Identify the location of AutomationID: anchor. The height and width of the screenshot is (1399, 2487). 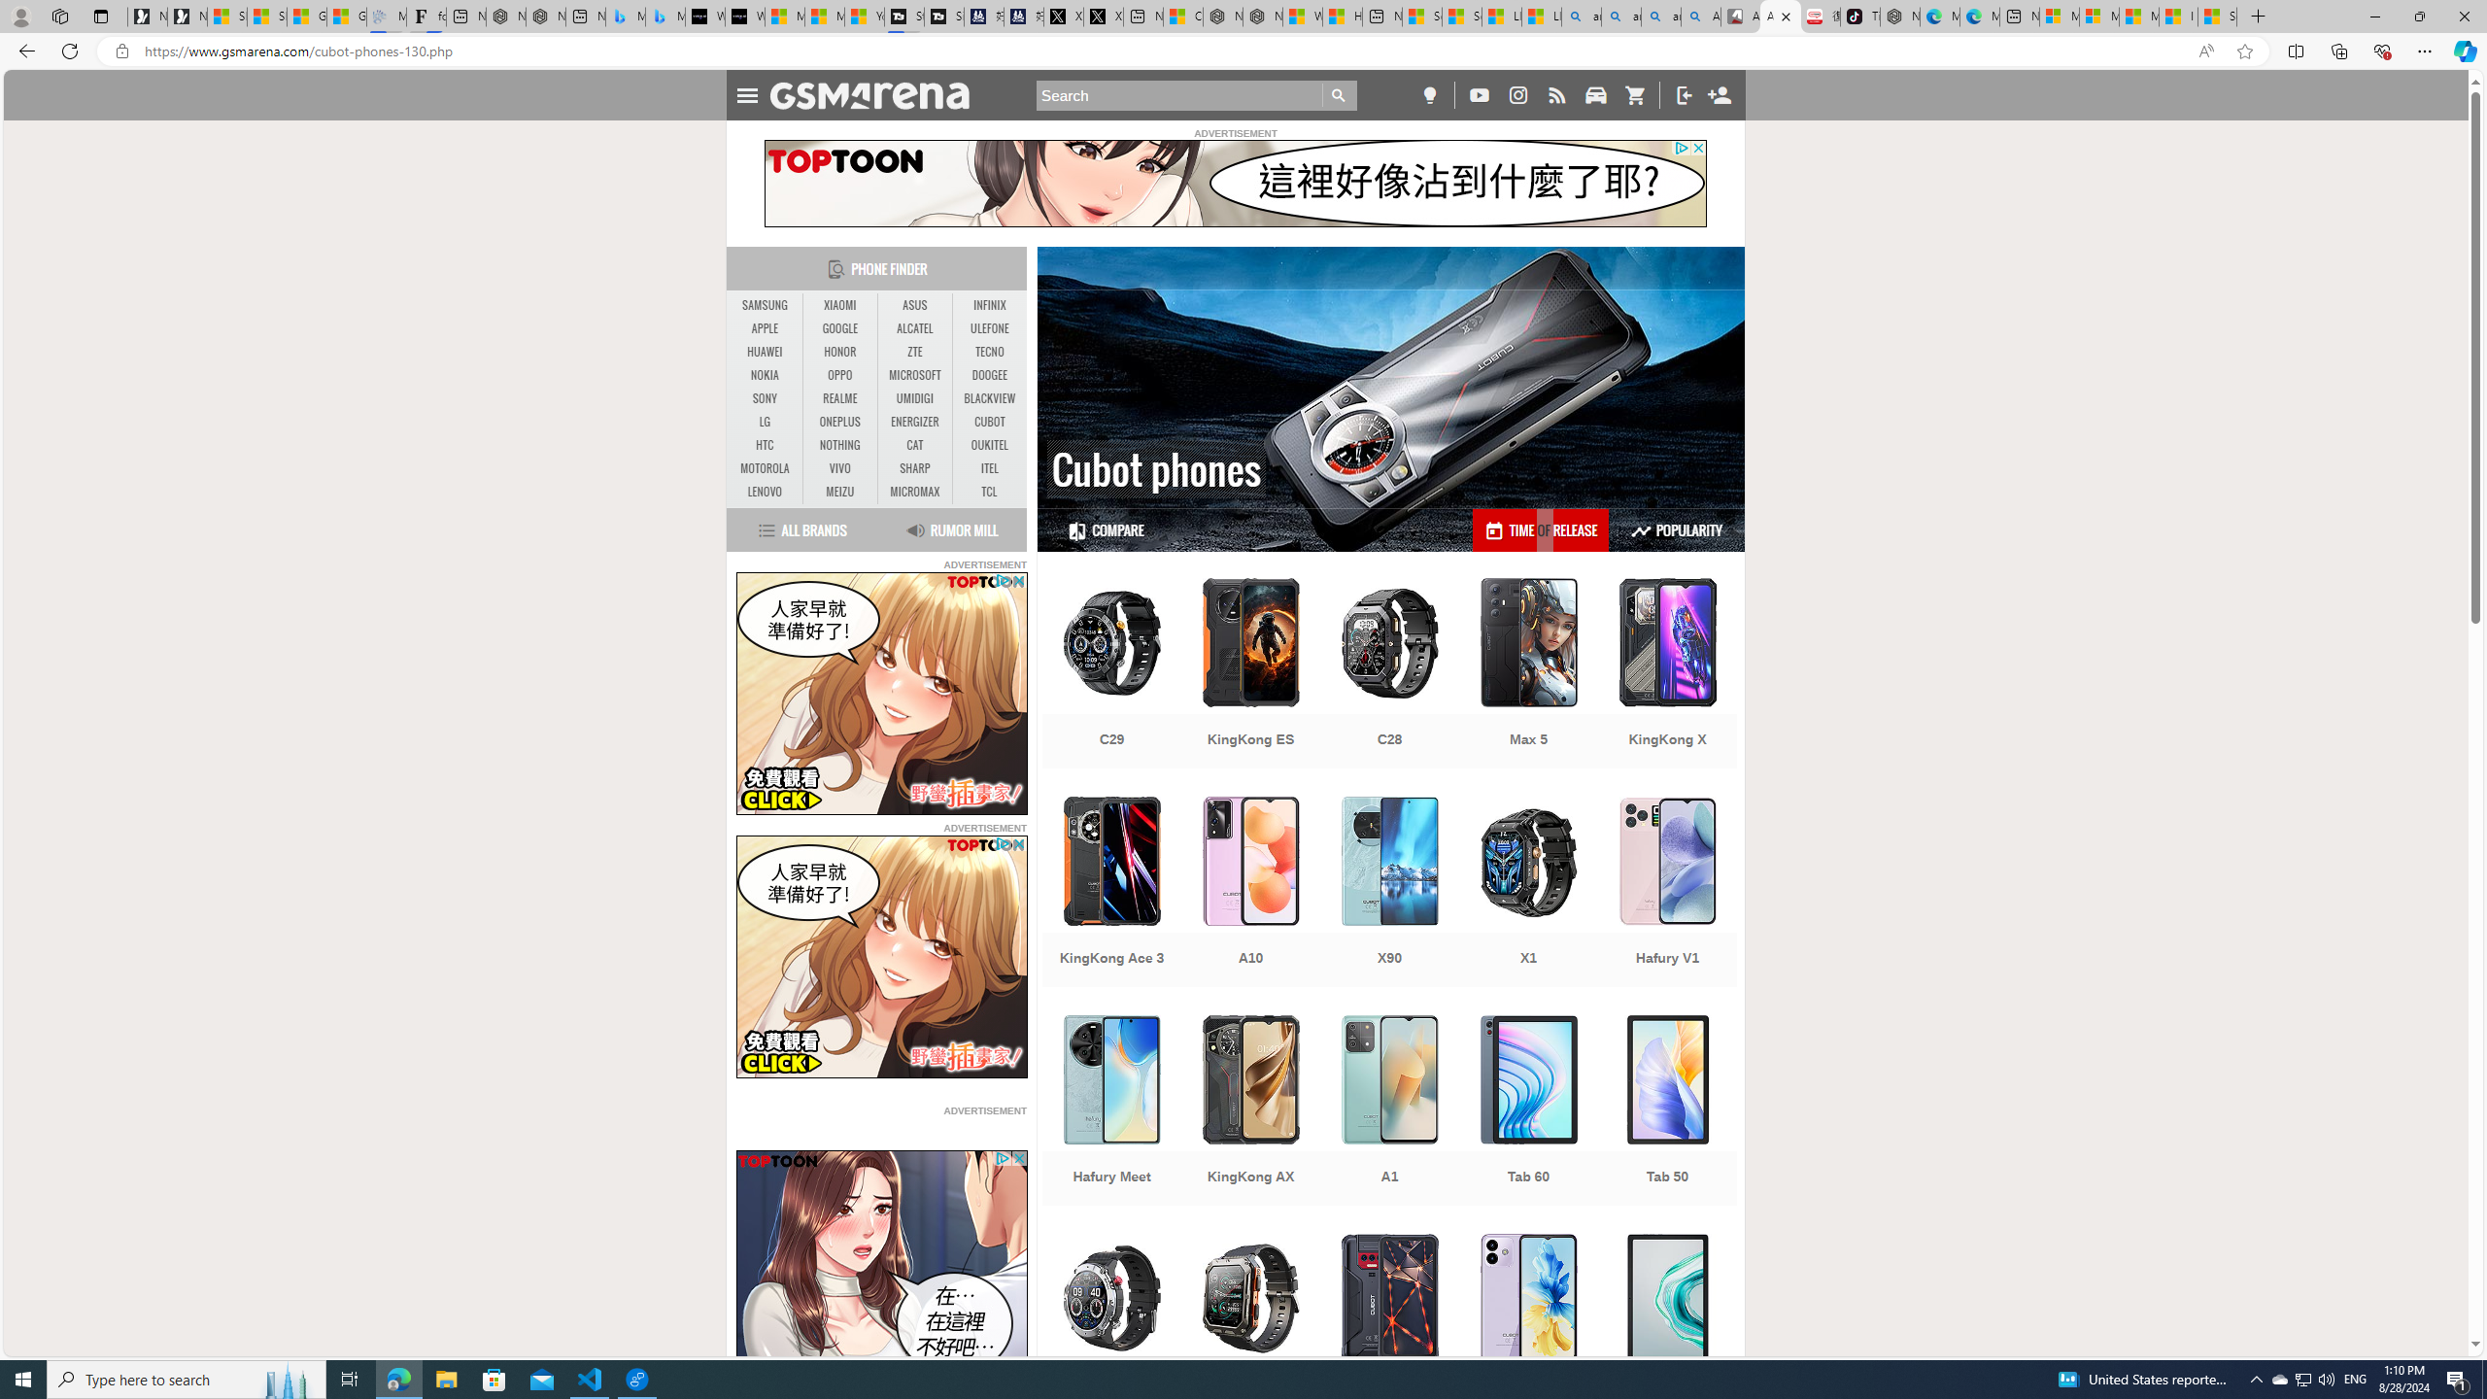
(878, 95).